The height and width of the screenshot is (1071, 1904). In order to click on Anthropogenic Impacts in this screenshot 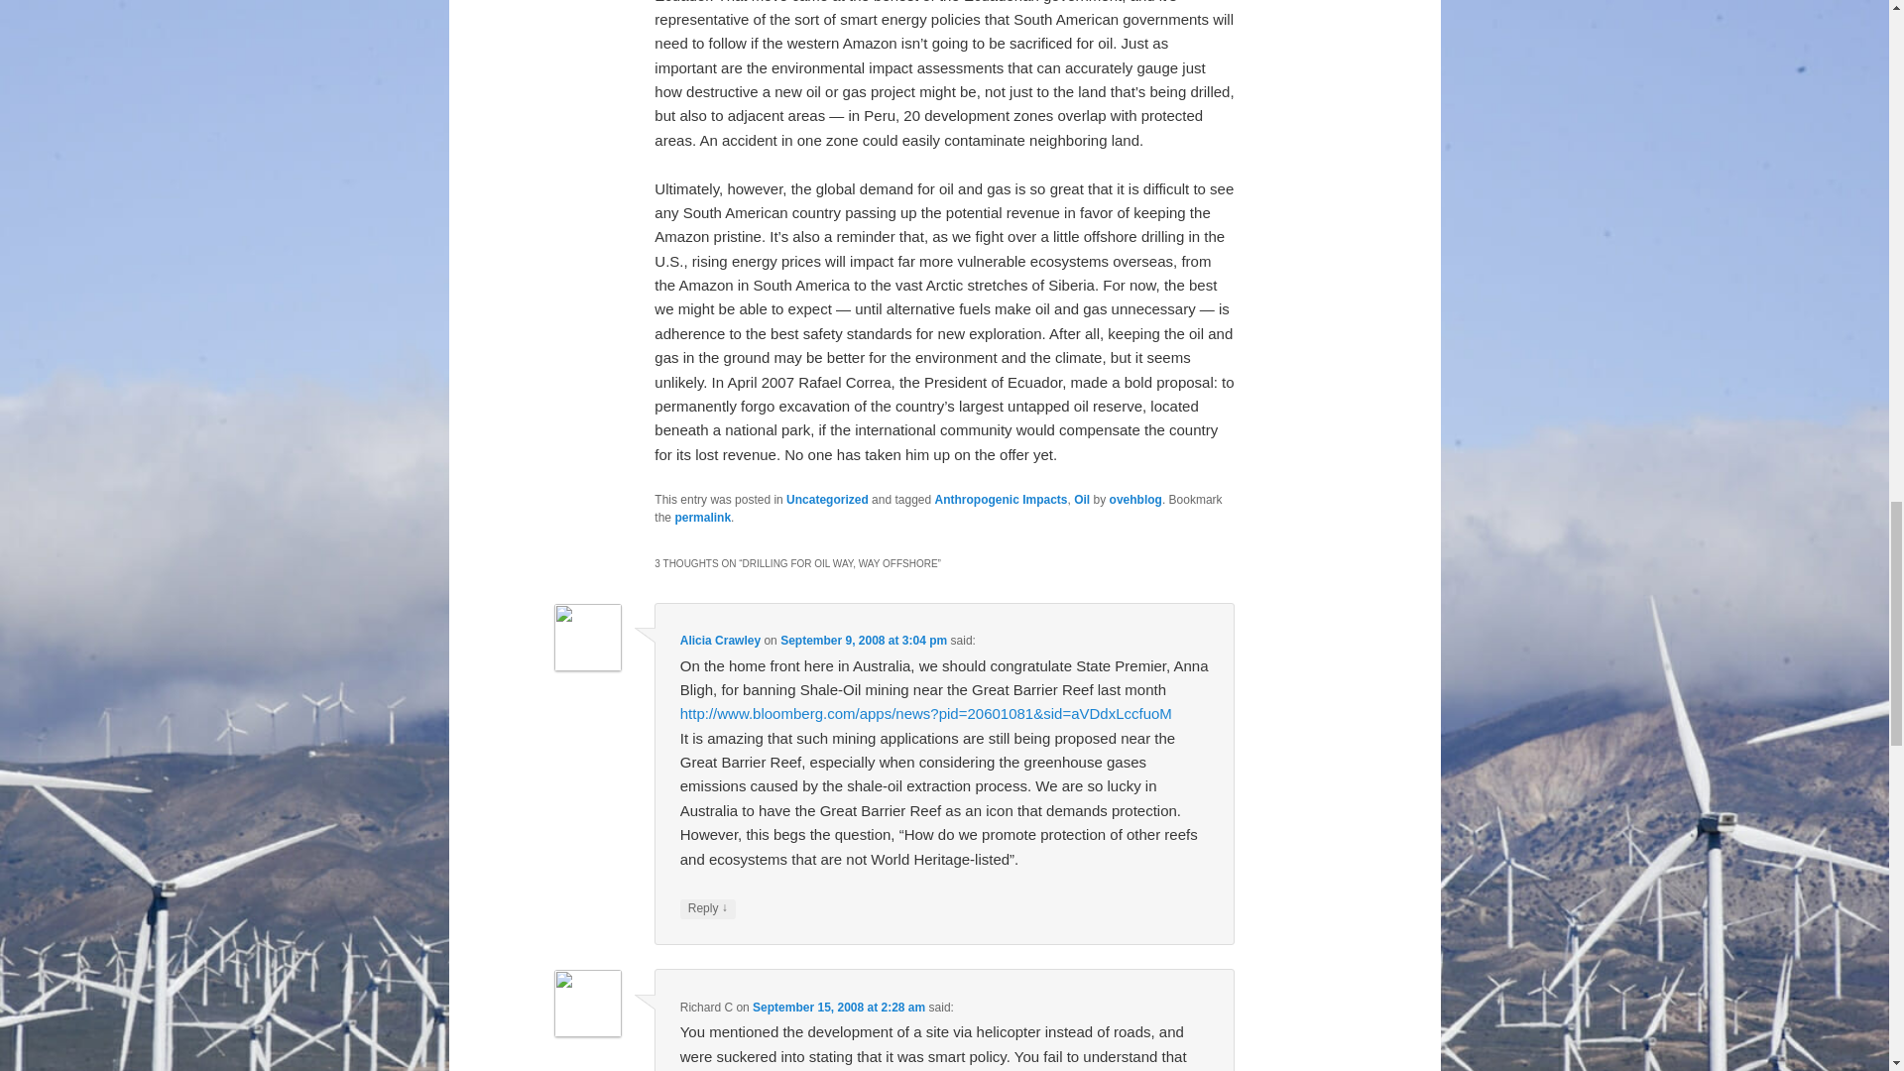, I will do `click(1002, 499)`.